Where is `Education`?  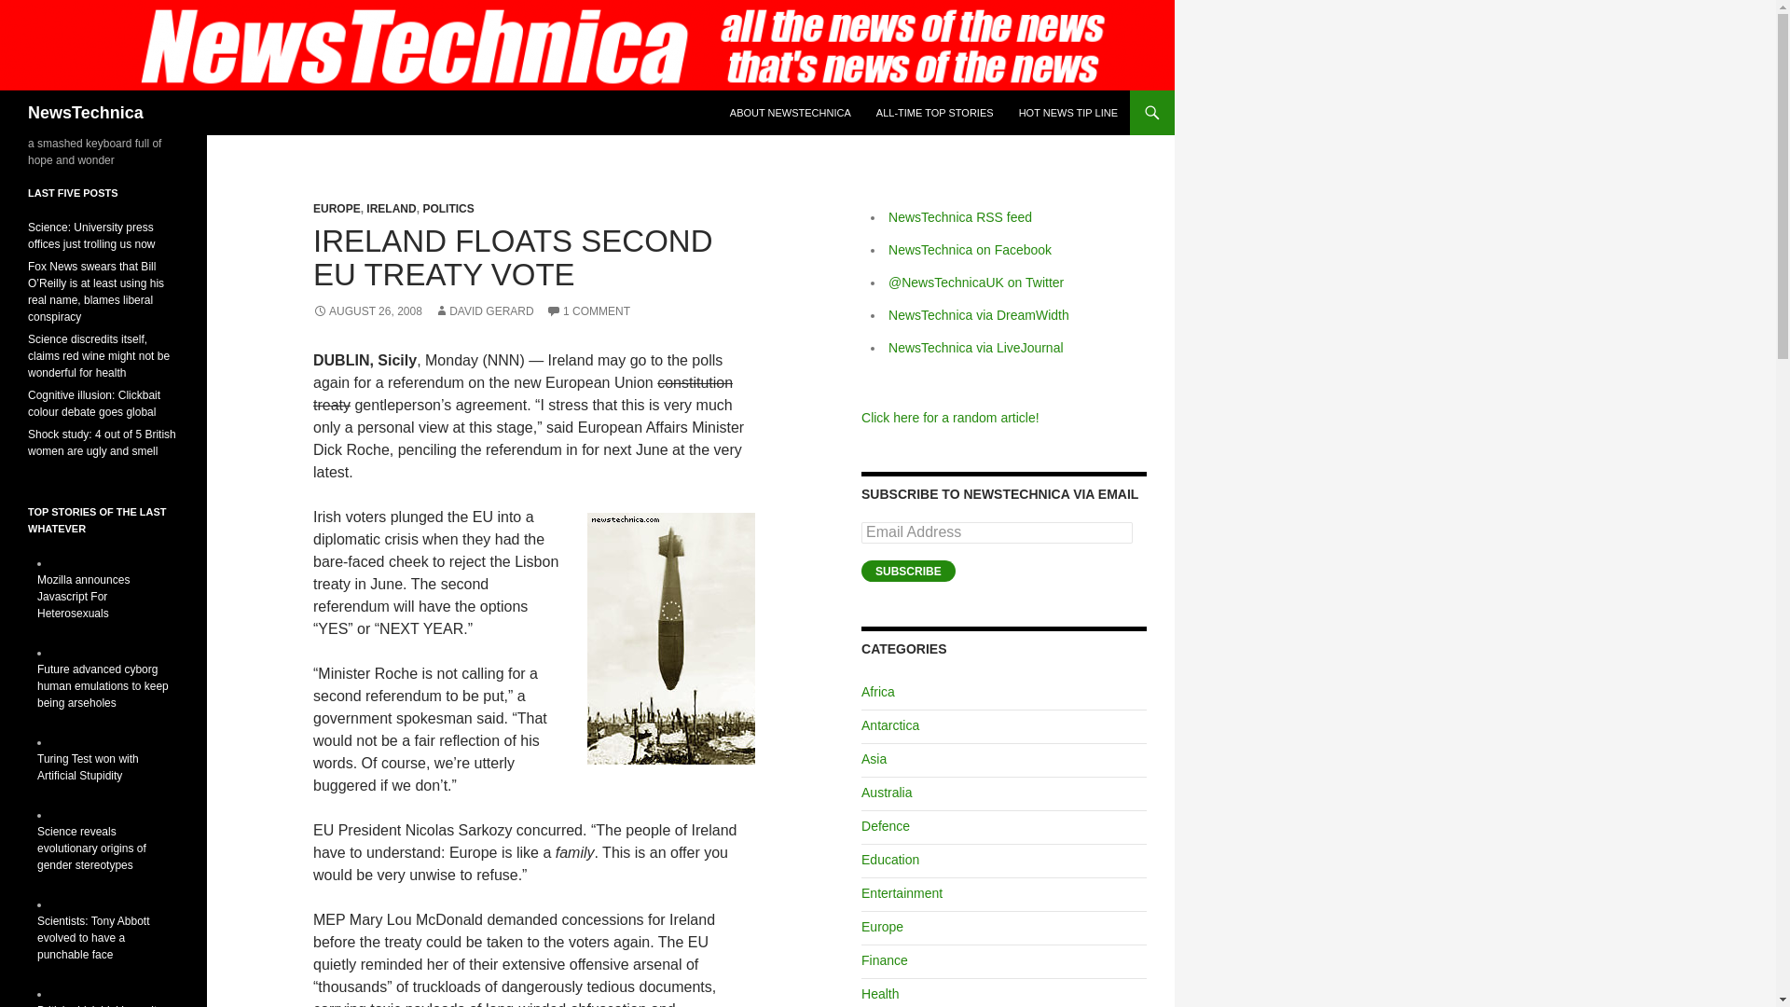
Education is located at coordinates (889, 859).